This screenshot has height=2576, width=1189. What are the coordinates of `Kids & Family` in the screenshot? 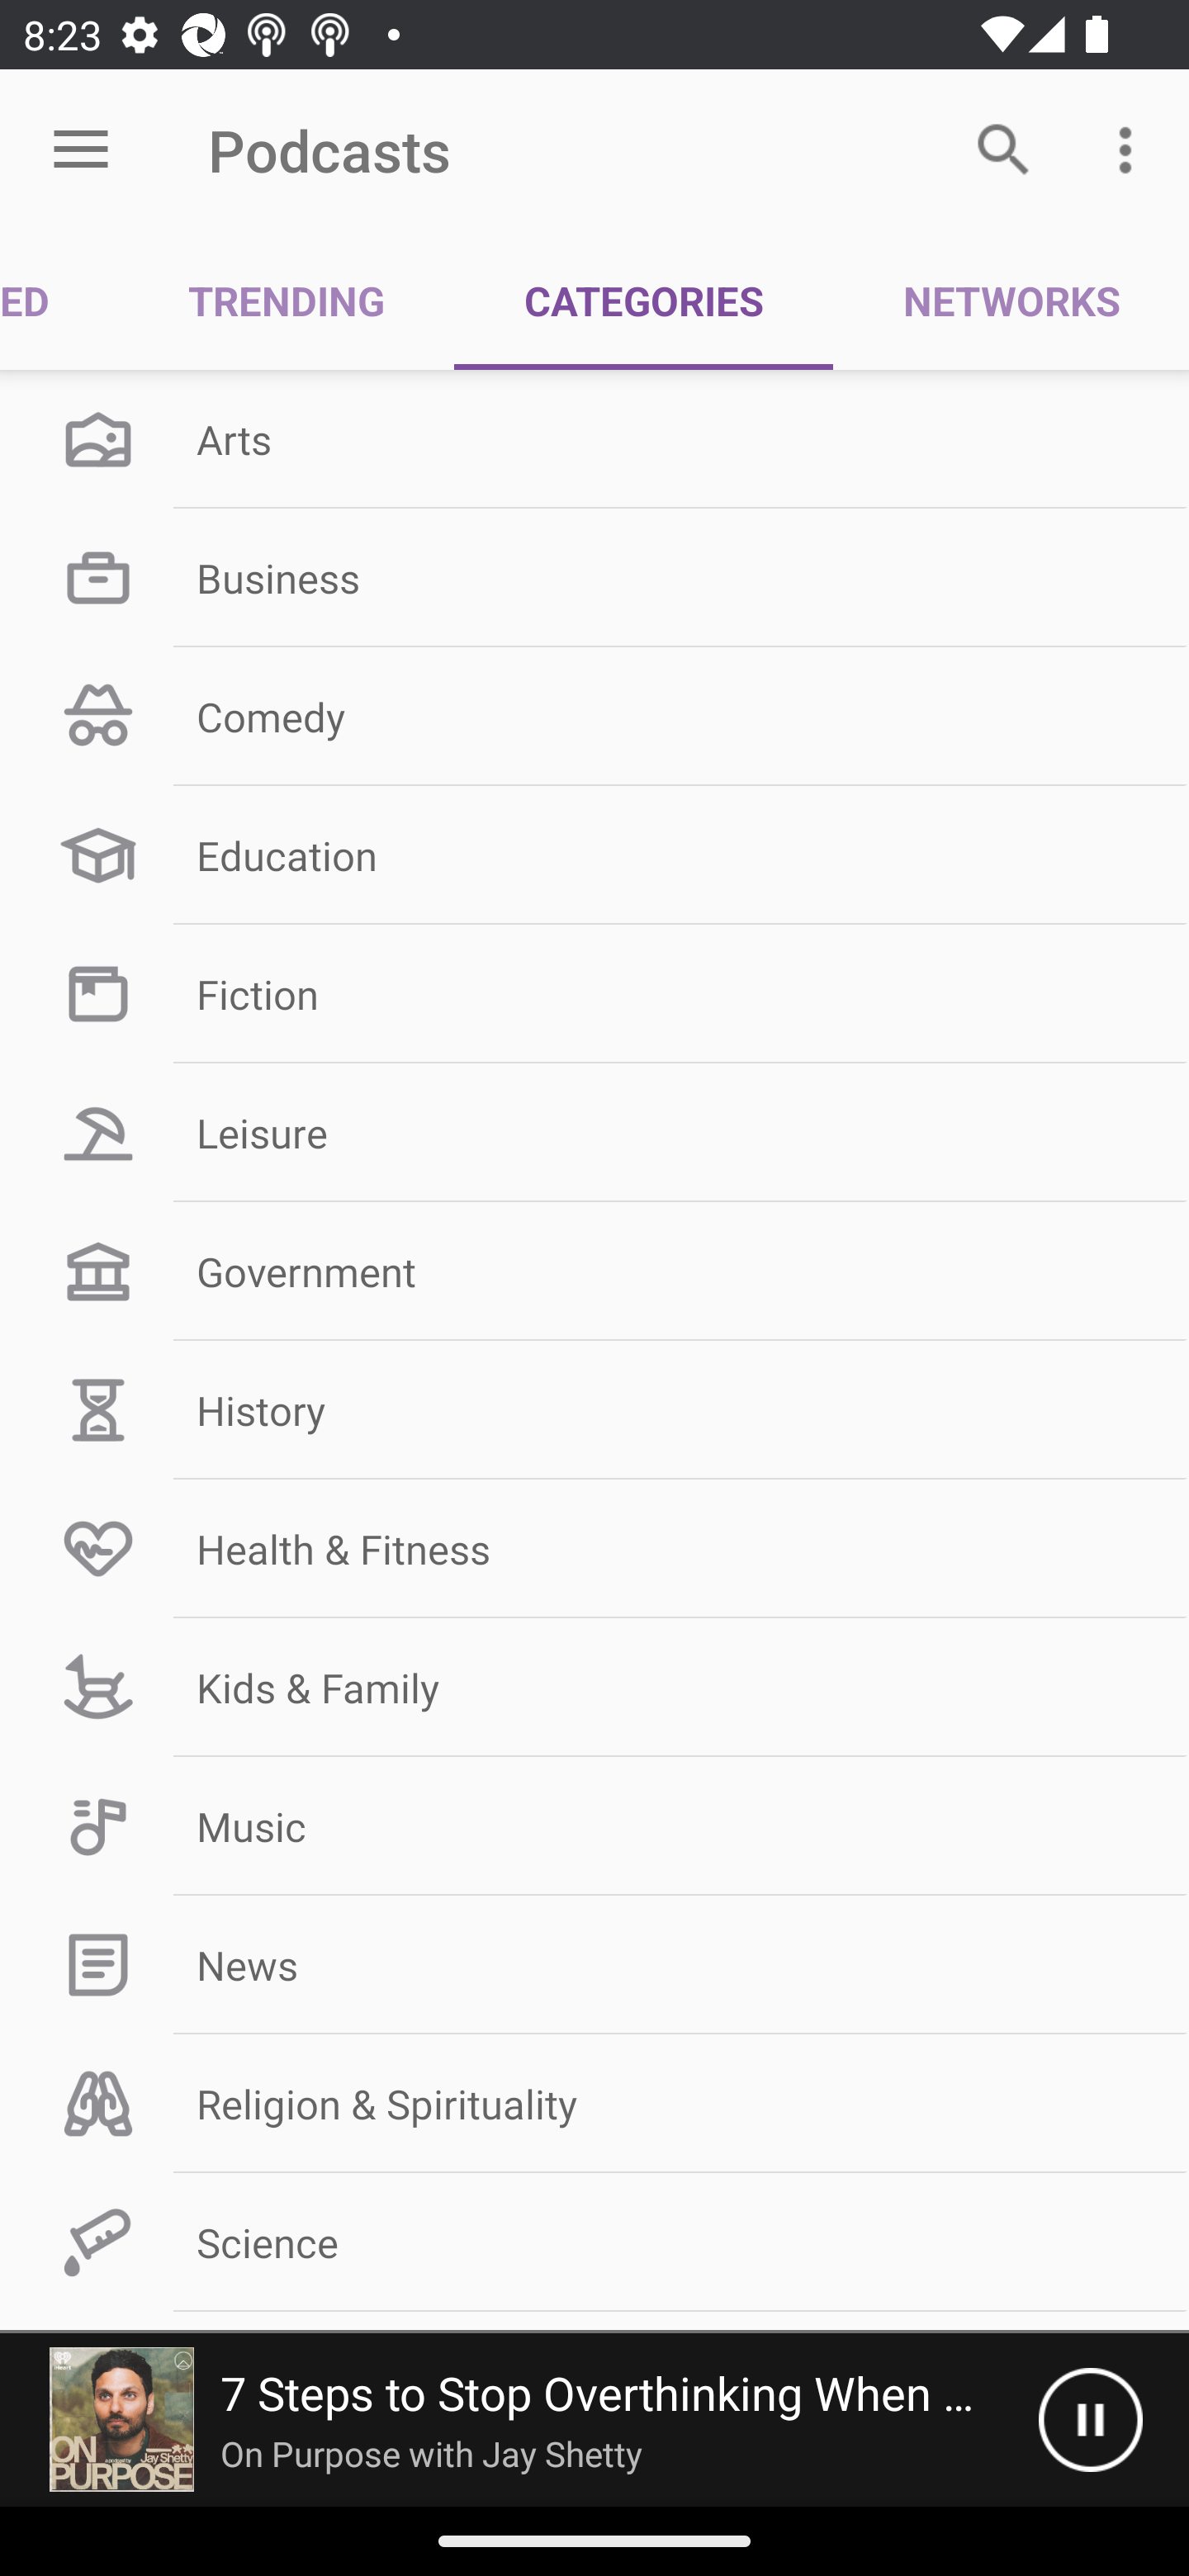 It's located at (594, 1687).